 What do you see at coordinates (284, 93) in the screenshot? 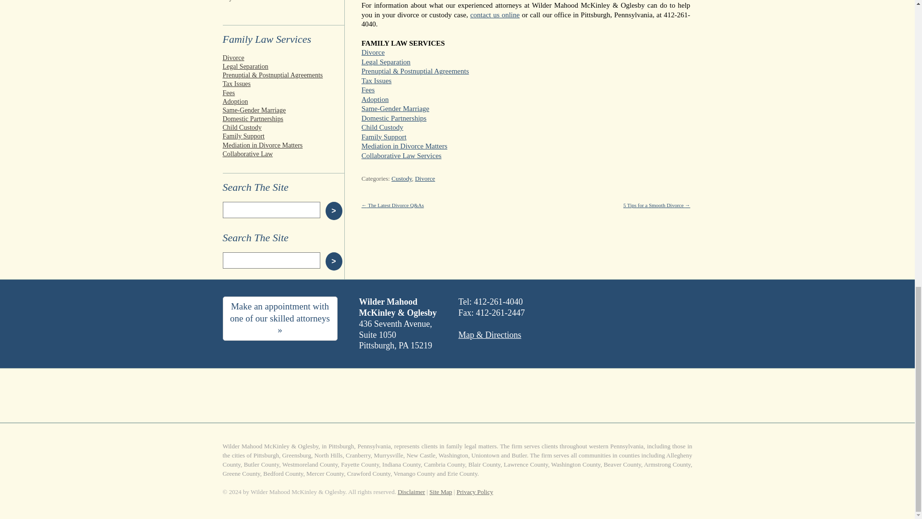
I see `Fees` at bounding box center [284, 93].